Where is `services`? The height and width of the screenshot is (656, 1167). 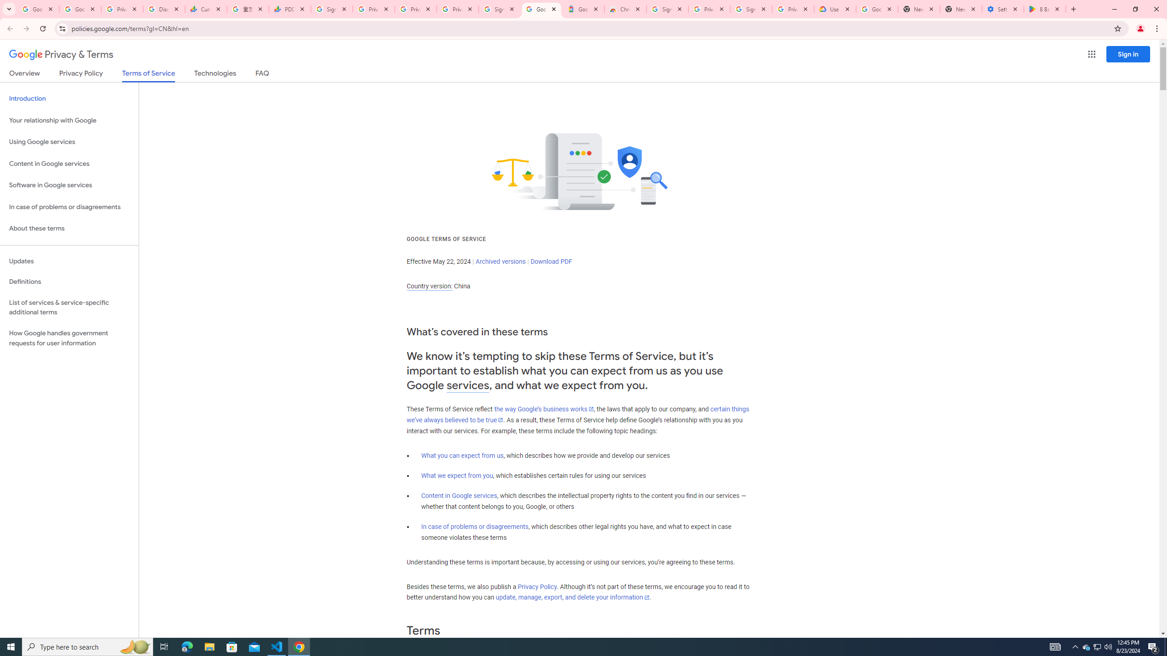 services is located at coordinates (468, 385).